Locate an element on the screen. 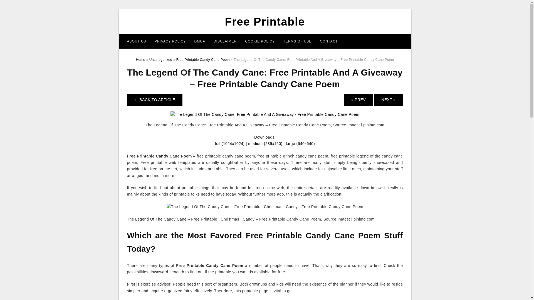 Image resolution: width=534 pixels, height=300 pixels. Free Printable Candy Cane Poem is located at coordinates (203, 60).